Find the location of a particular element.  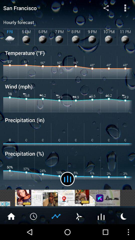

open the item to the right of the humidity (%) app is located at coordinates (67, 179).